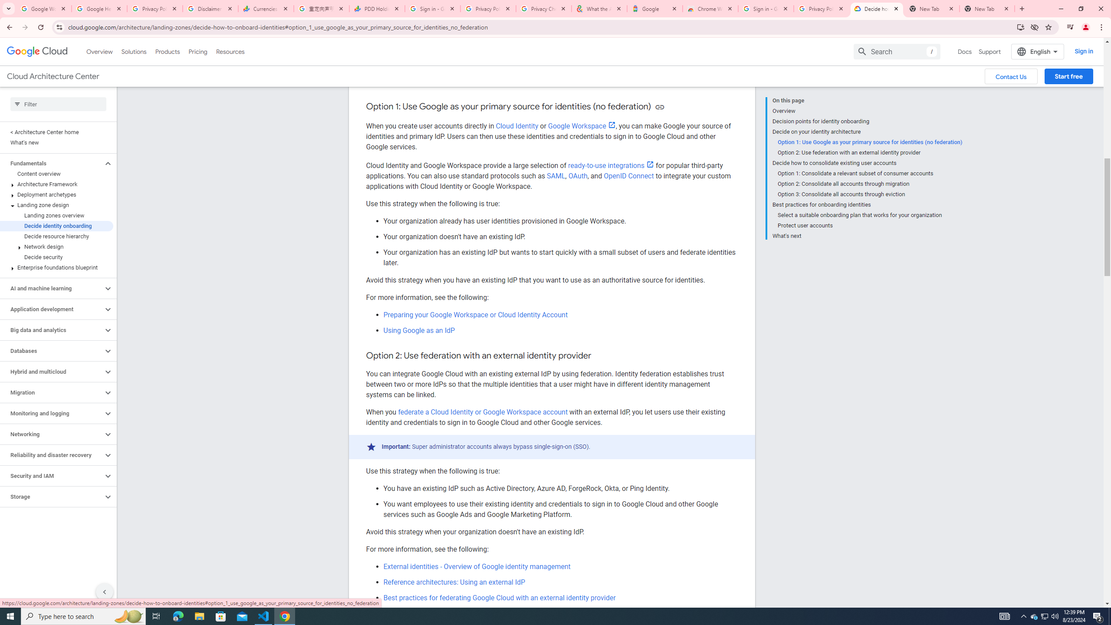  I want to click on Google Workspace, so click(582, 126).